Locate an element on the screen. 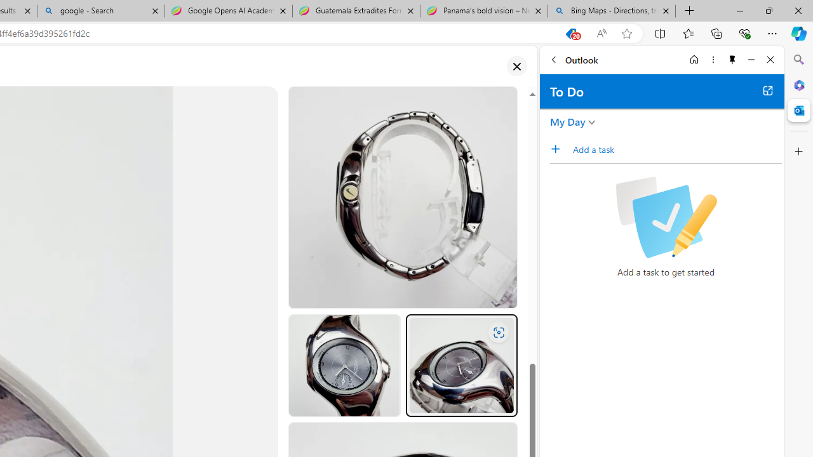  Add a task is located at coordinates (676, 149).